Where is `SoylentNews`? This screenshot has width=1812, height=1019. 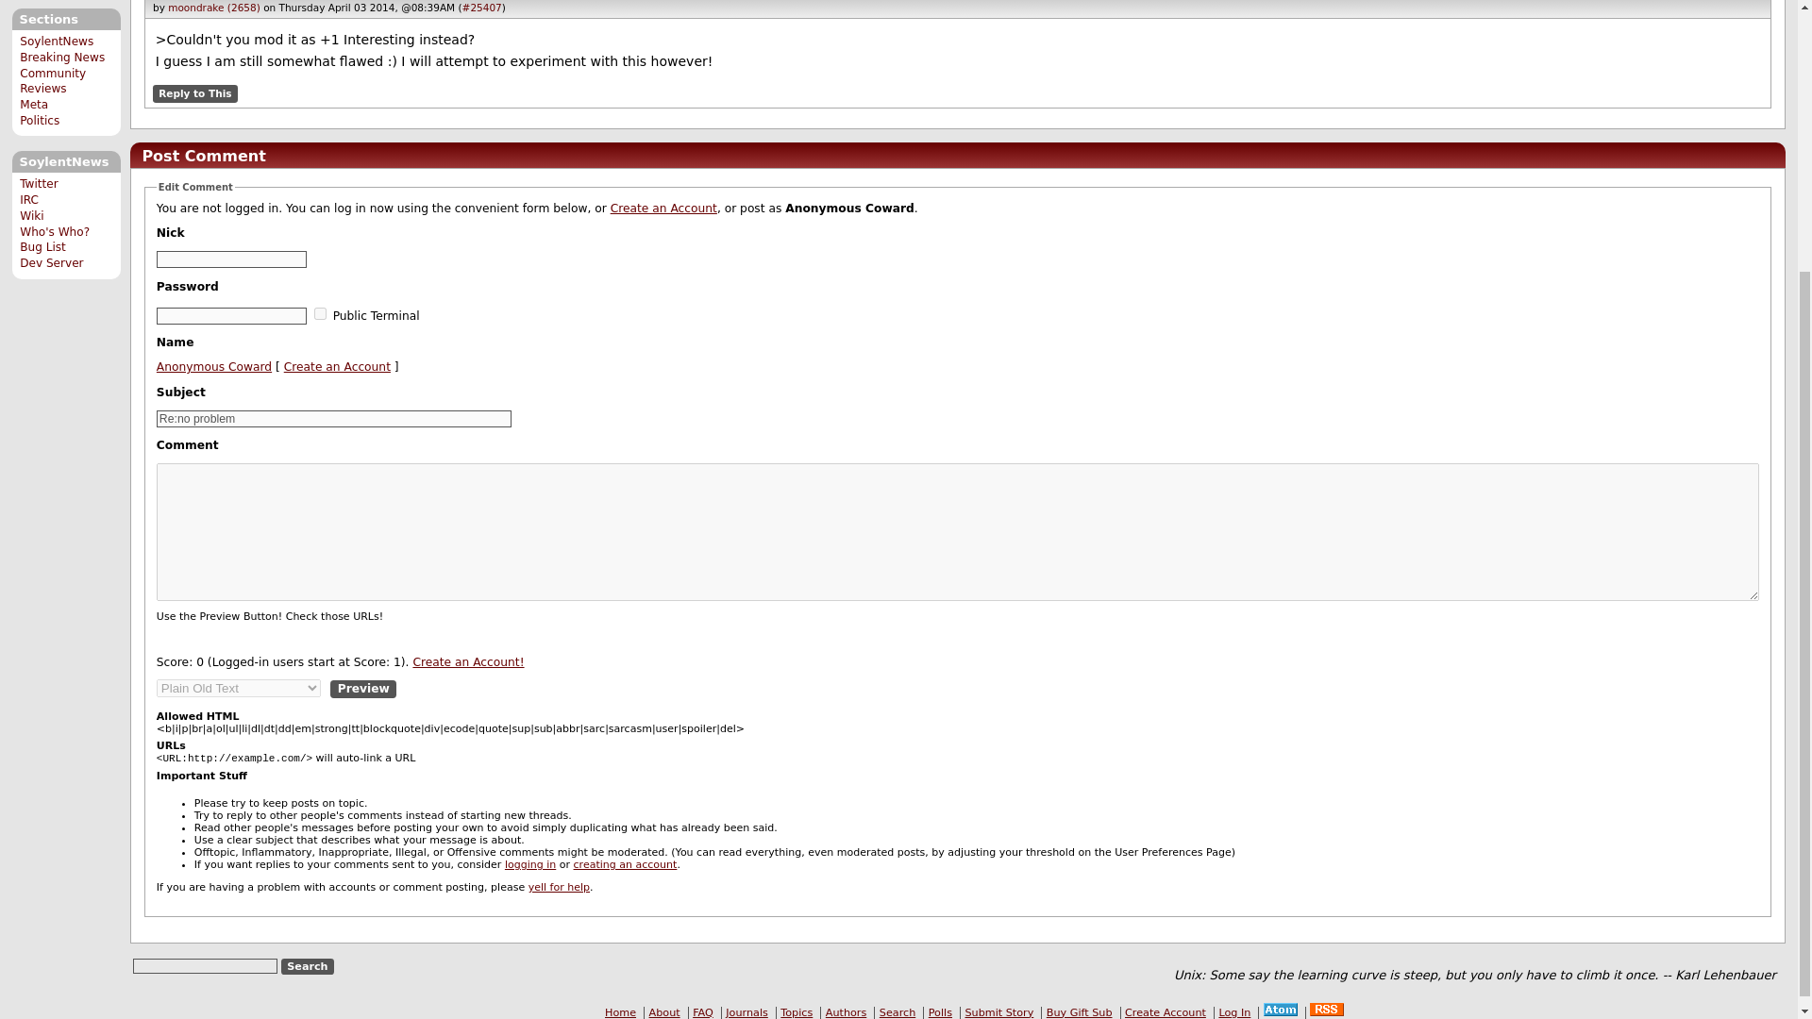
SoylentNews is located at coordinates (57, 41).